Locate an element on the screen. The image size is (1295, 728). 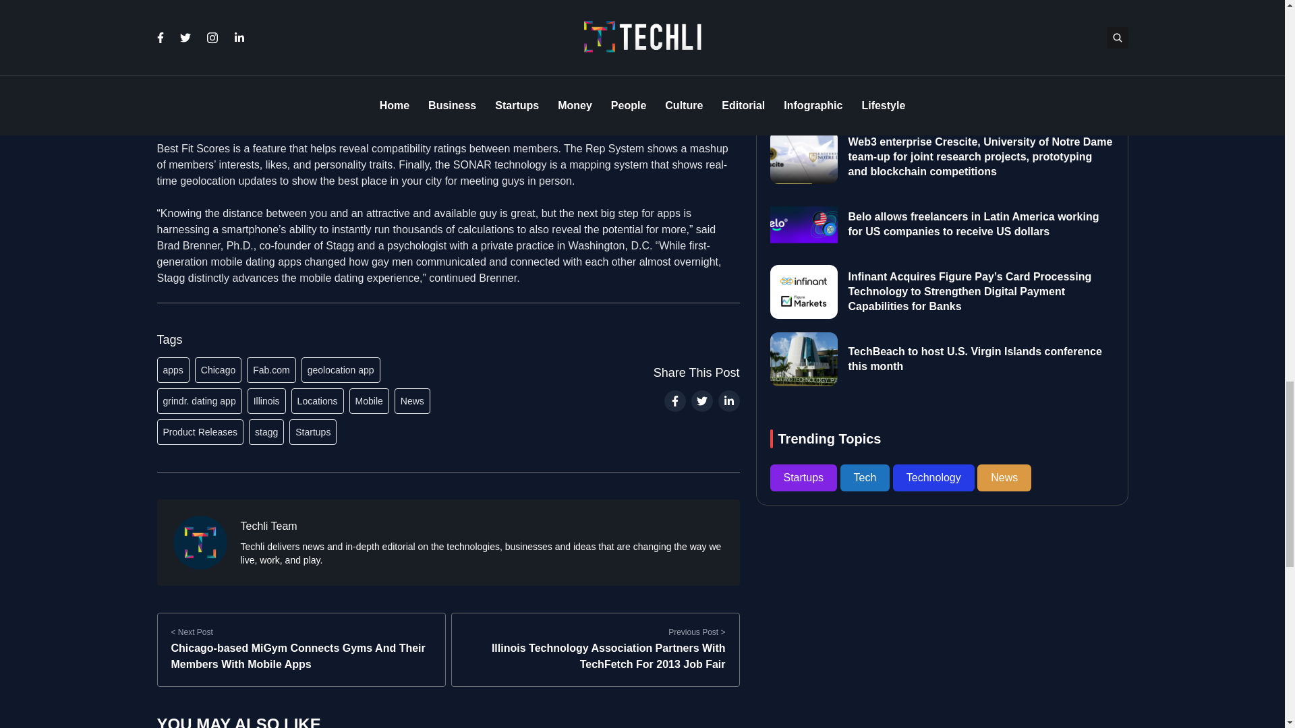
Illinois is located at coordinates (266, 400).